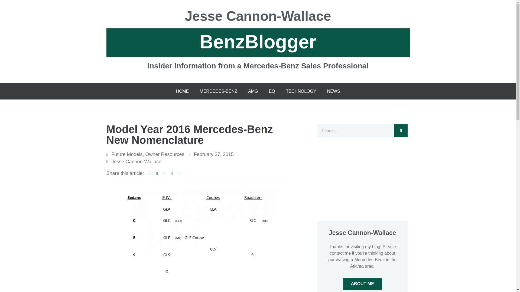  What do you see at coordinates (258, 19) in the screenshot?
I see `Jesse Cannon-Wallace` at bounding box center [258, 19].